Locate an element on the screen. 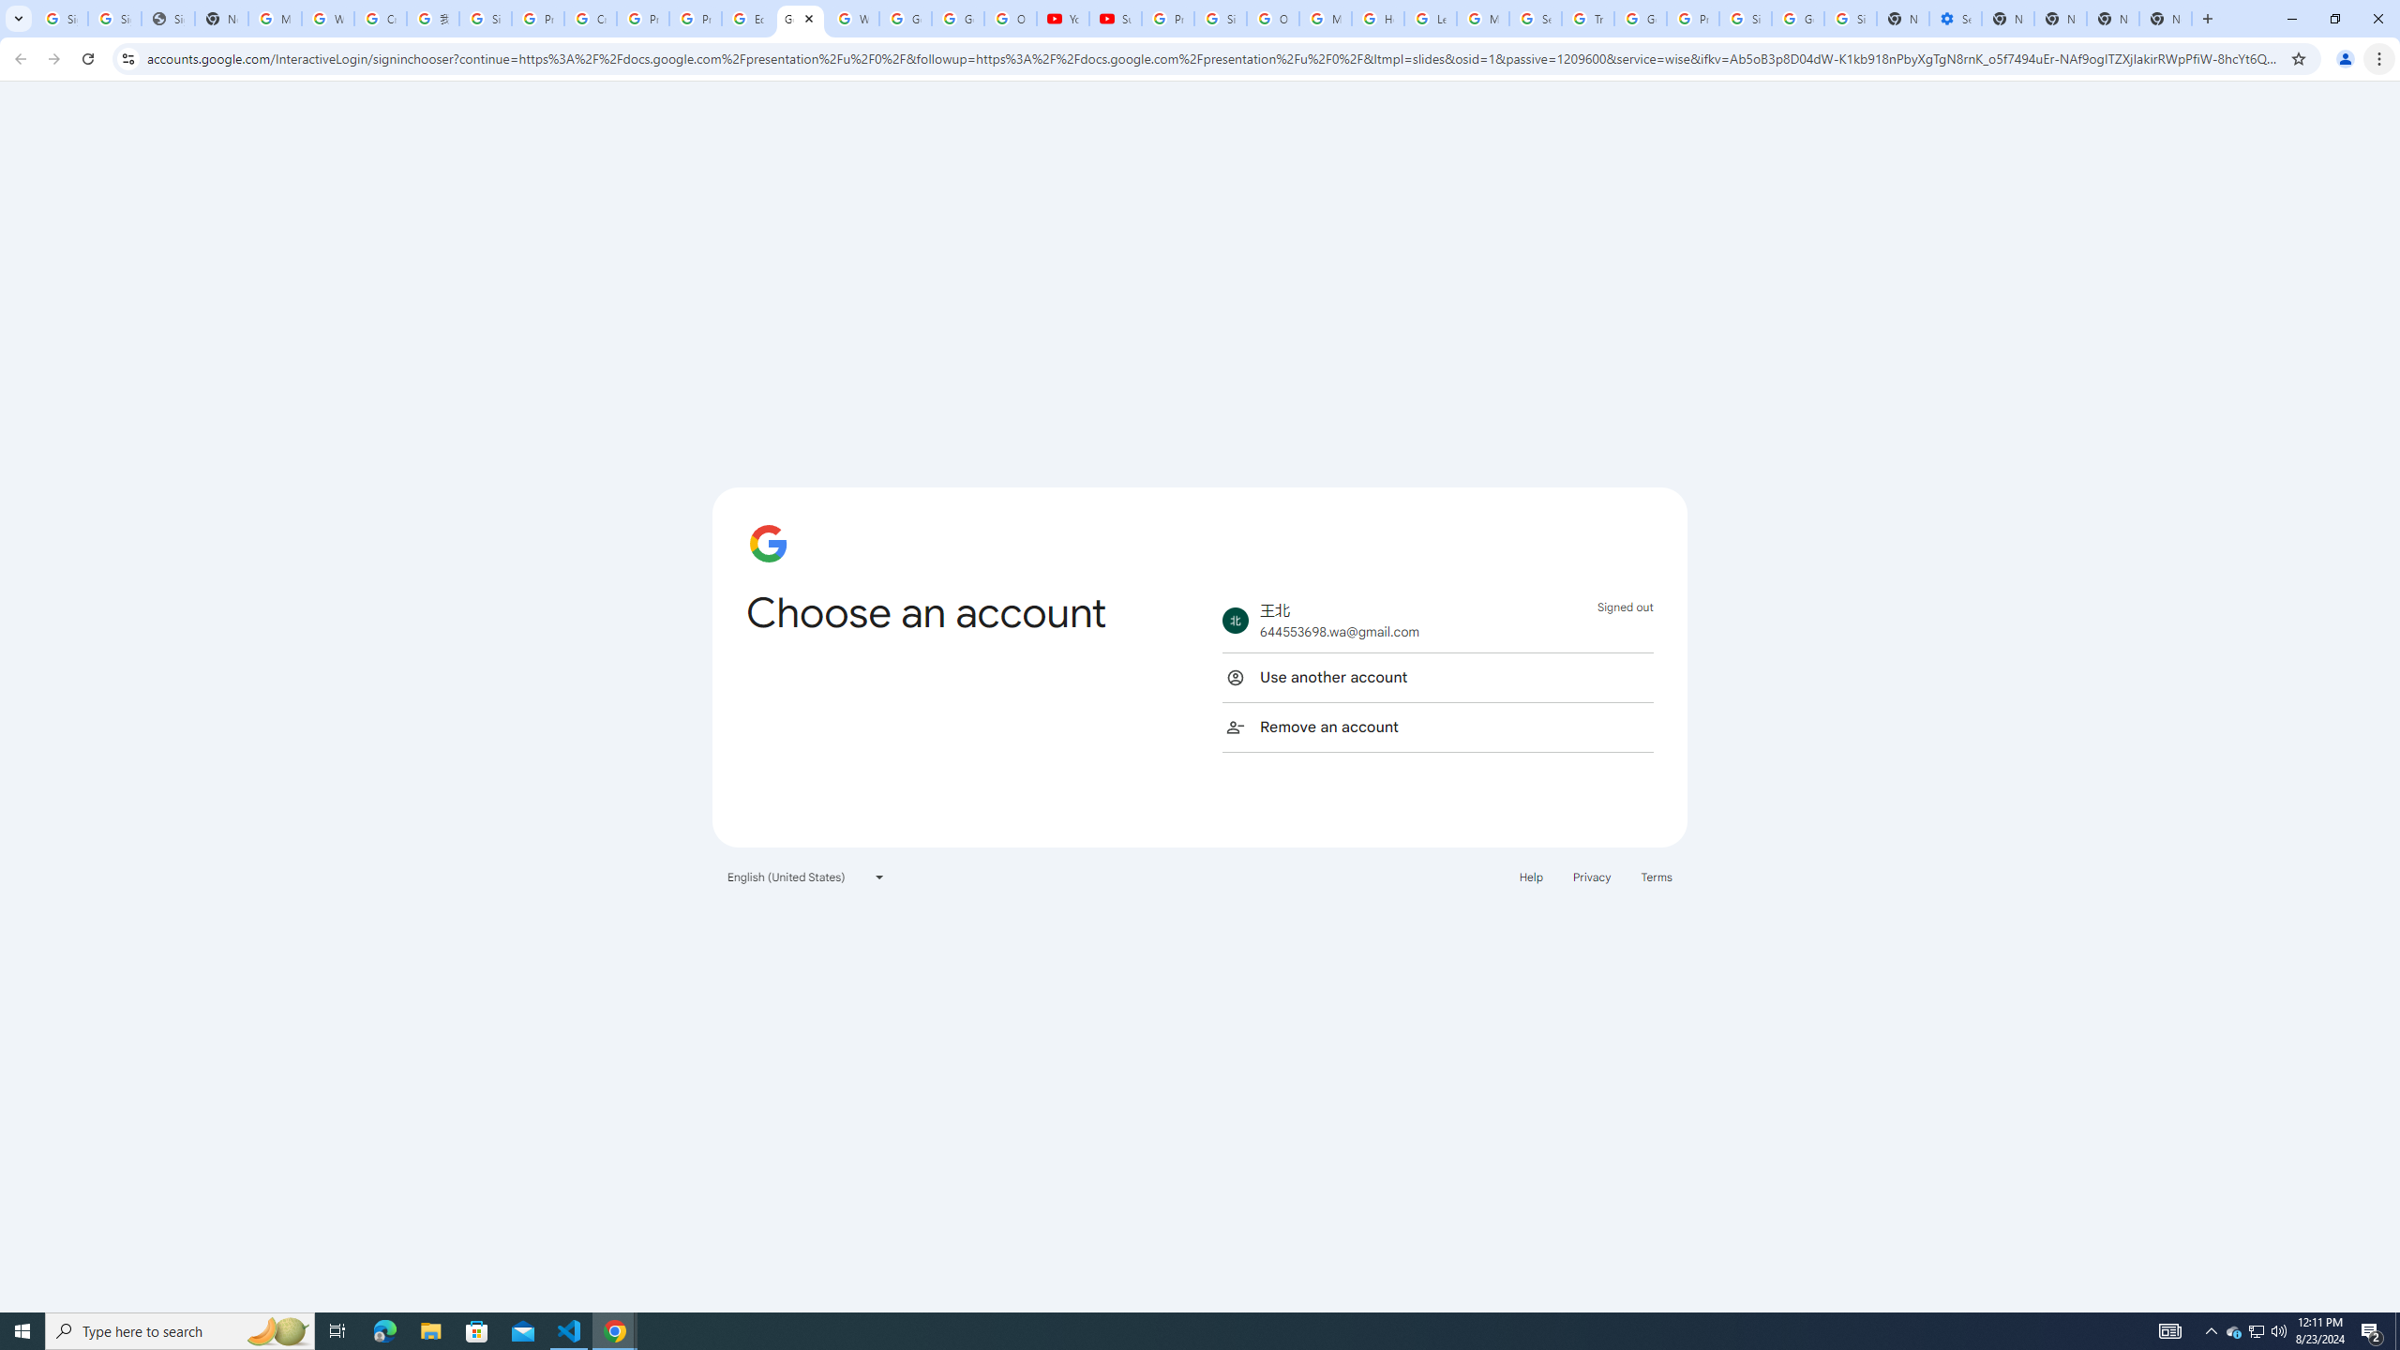 The image size is (2400, 1350). Use another account is located at coordinates (1437, 677).